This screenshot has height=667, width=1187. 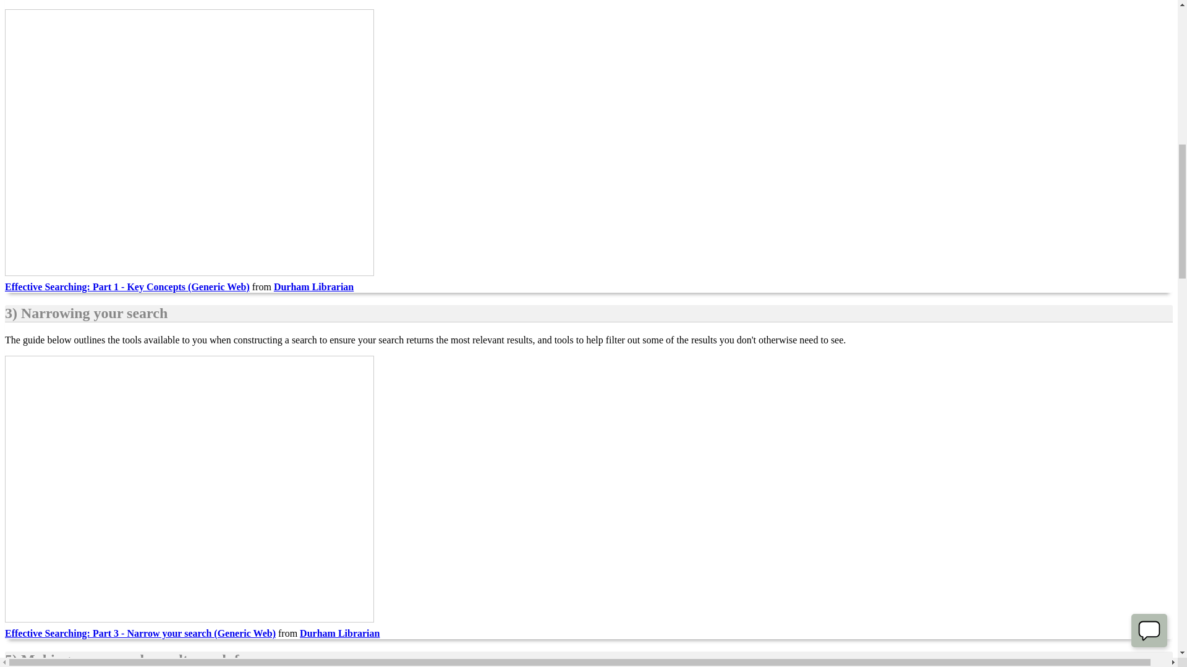 I want to click on Durham Librarian, so click(x=314, y=287).